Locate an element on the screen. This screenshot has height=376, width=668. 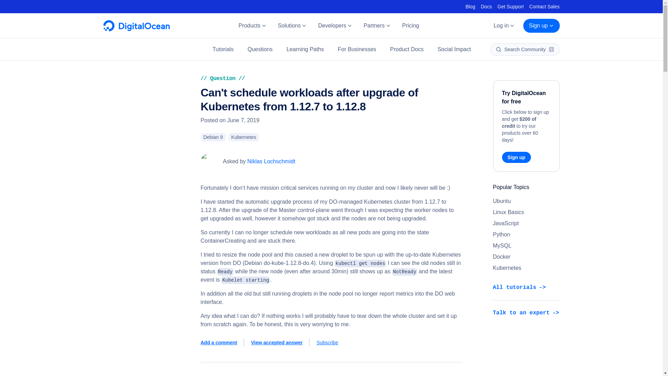
Get Support is located at coordinates (511, 6).